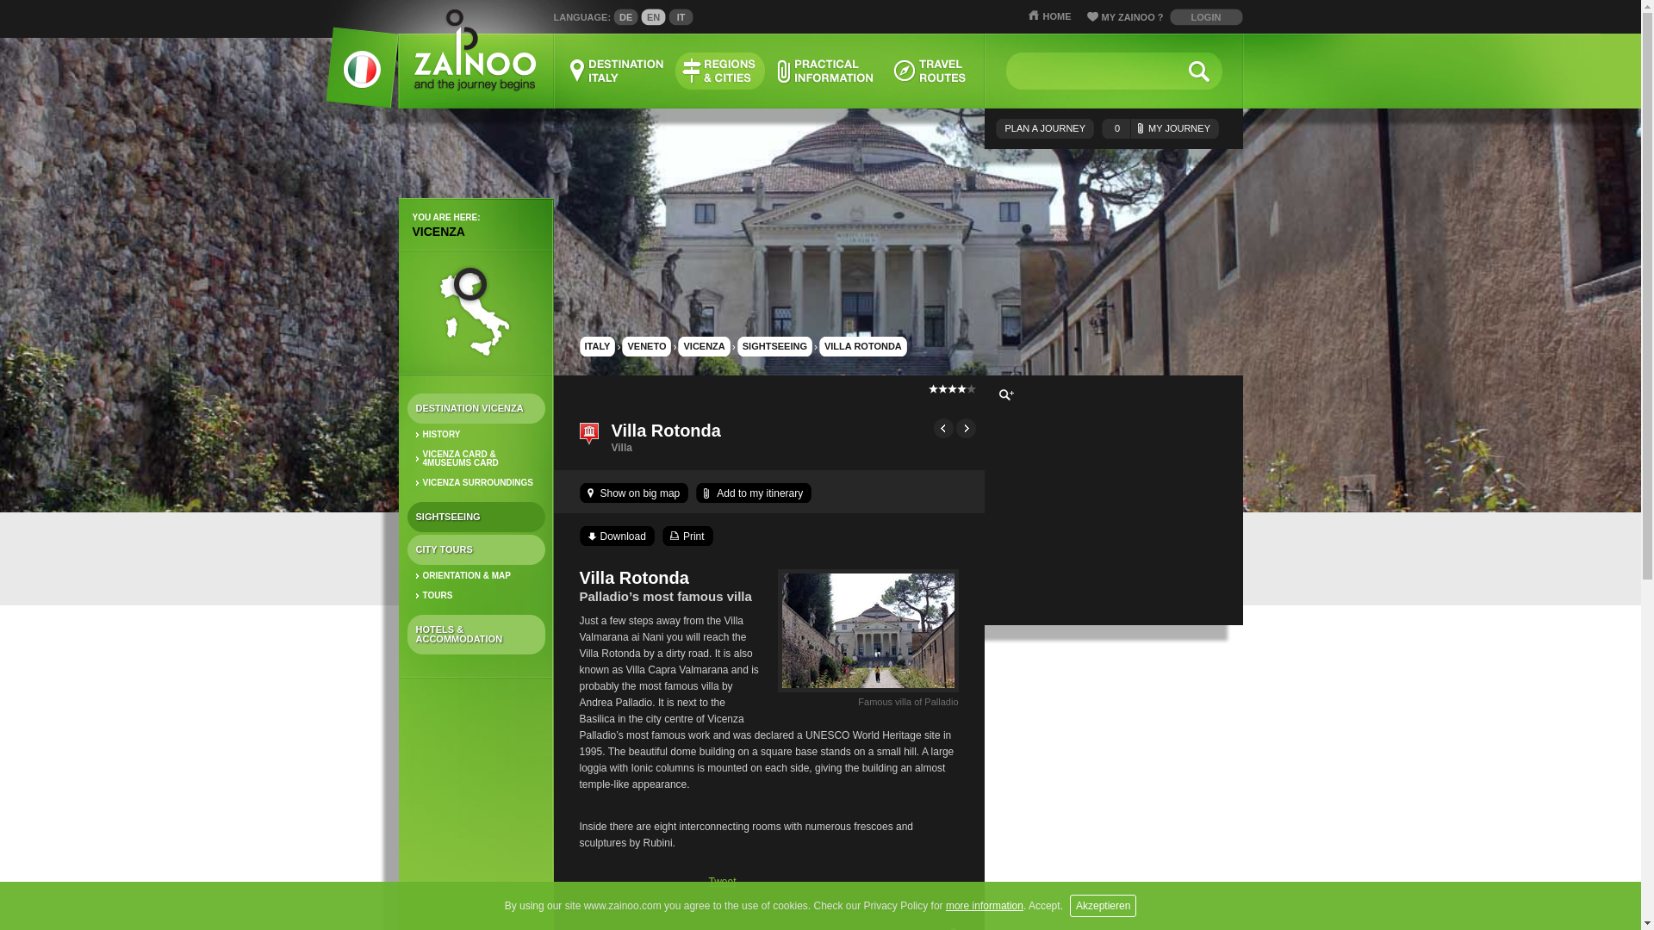  I want to click on DE, so click(625, 17).